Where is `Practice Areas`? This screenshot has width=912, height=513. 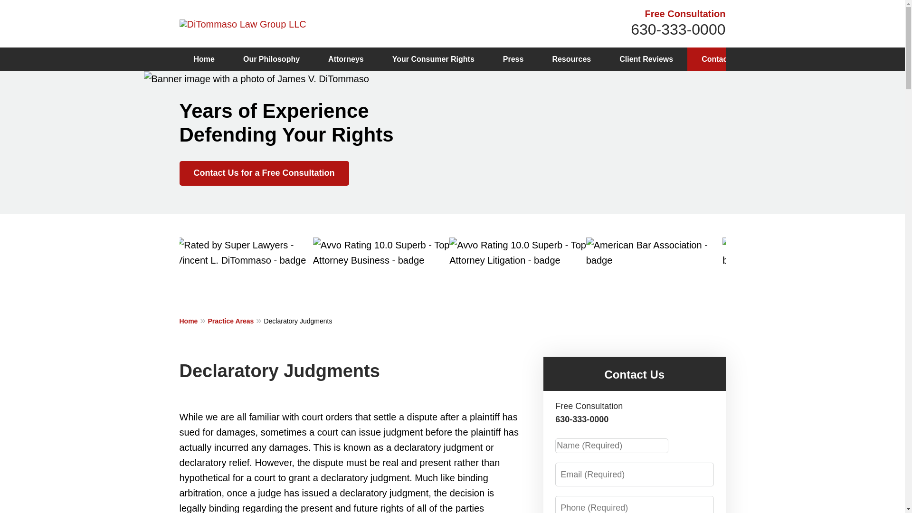
Practice Areas is located at coordinates (236, 320).